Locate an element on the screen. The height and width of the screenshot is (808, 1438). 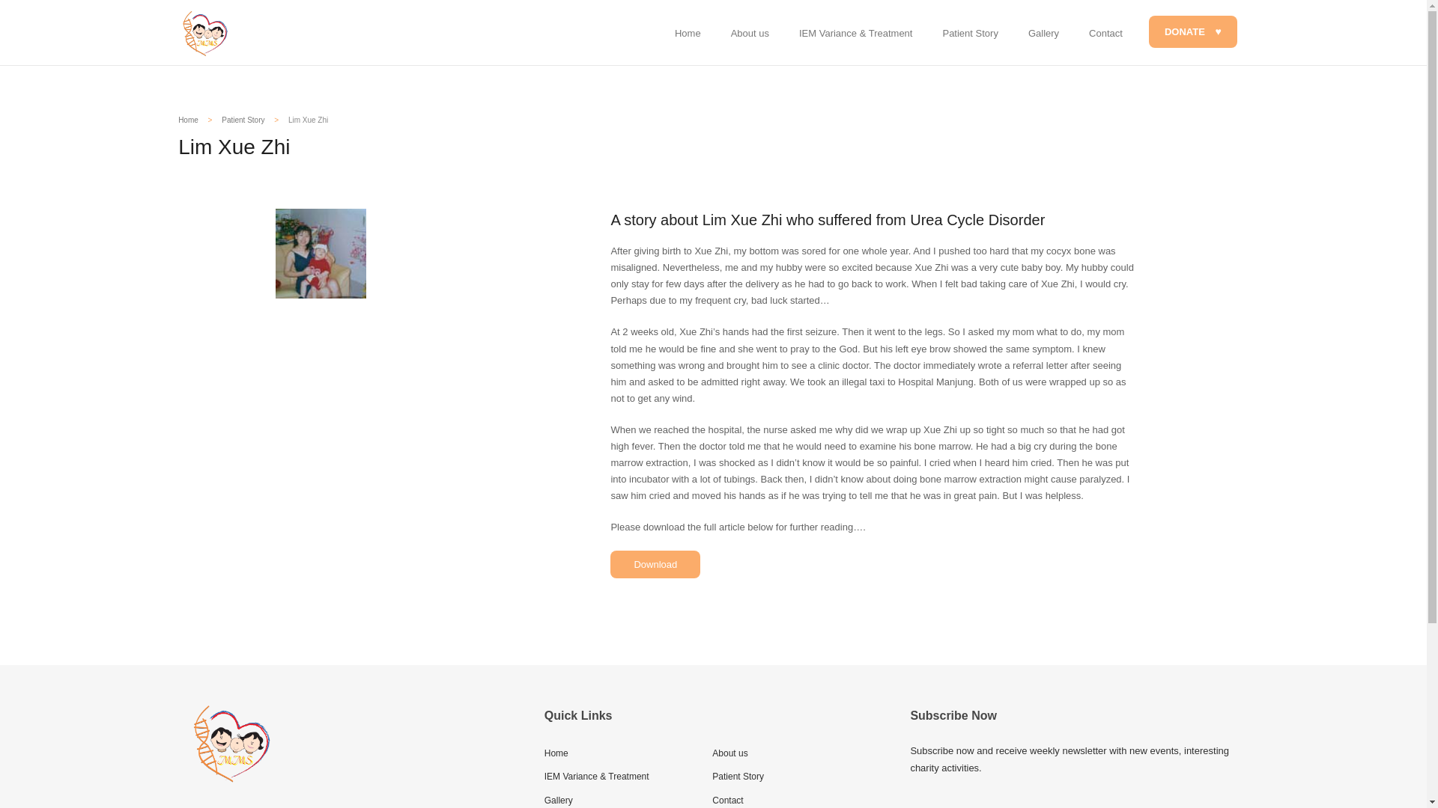
Gallery is located at coordinates (559, 801).